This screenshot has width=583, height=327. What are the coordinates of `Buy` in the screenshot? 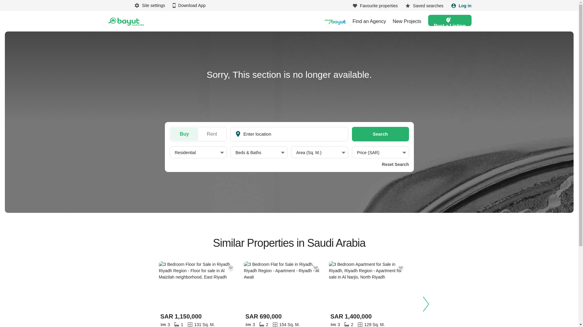 It's located at (184, 134).